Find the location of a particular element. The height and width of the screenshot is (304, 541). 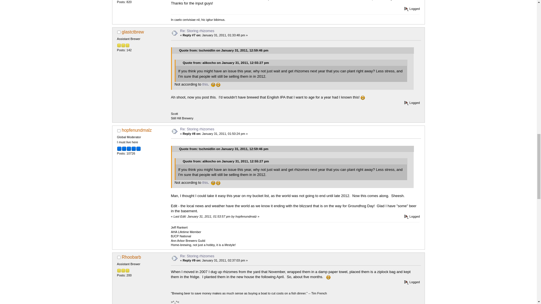

Roll Eyes is located at coordinates (213, 84).